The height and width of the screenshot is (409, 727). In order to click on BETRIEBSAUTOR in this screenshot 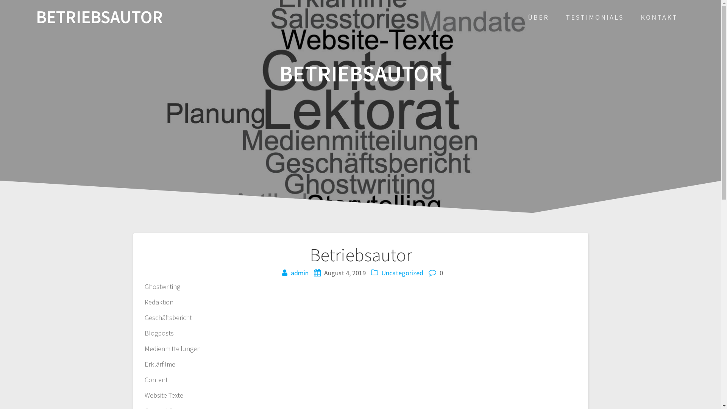, I will do `click(99, 17)`.